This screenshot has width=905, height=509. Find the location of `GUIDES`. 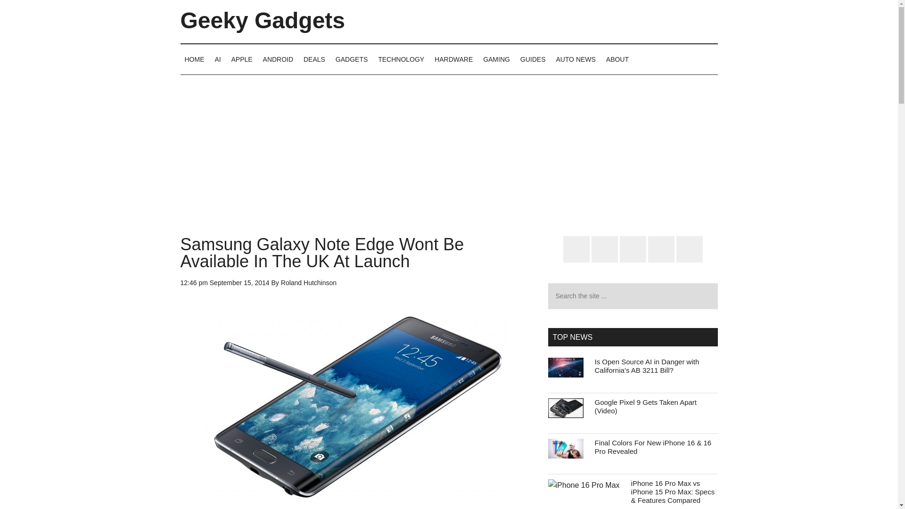

GUIDES is located at coordinates (533, 59).